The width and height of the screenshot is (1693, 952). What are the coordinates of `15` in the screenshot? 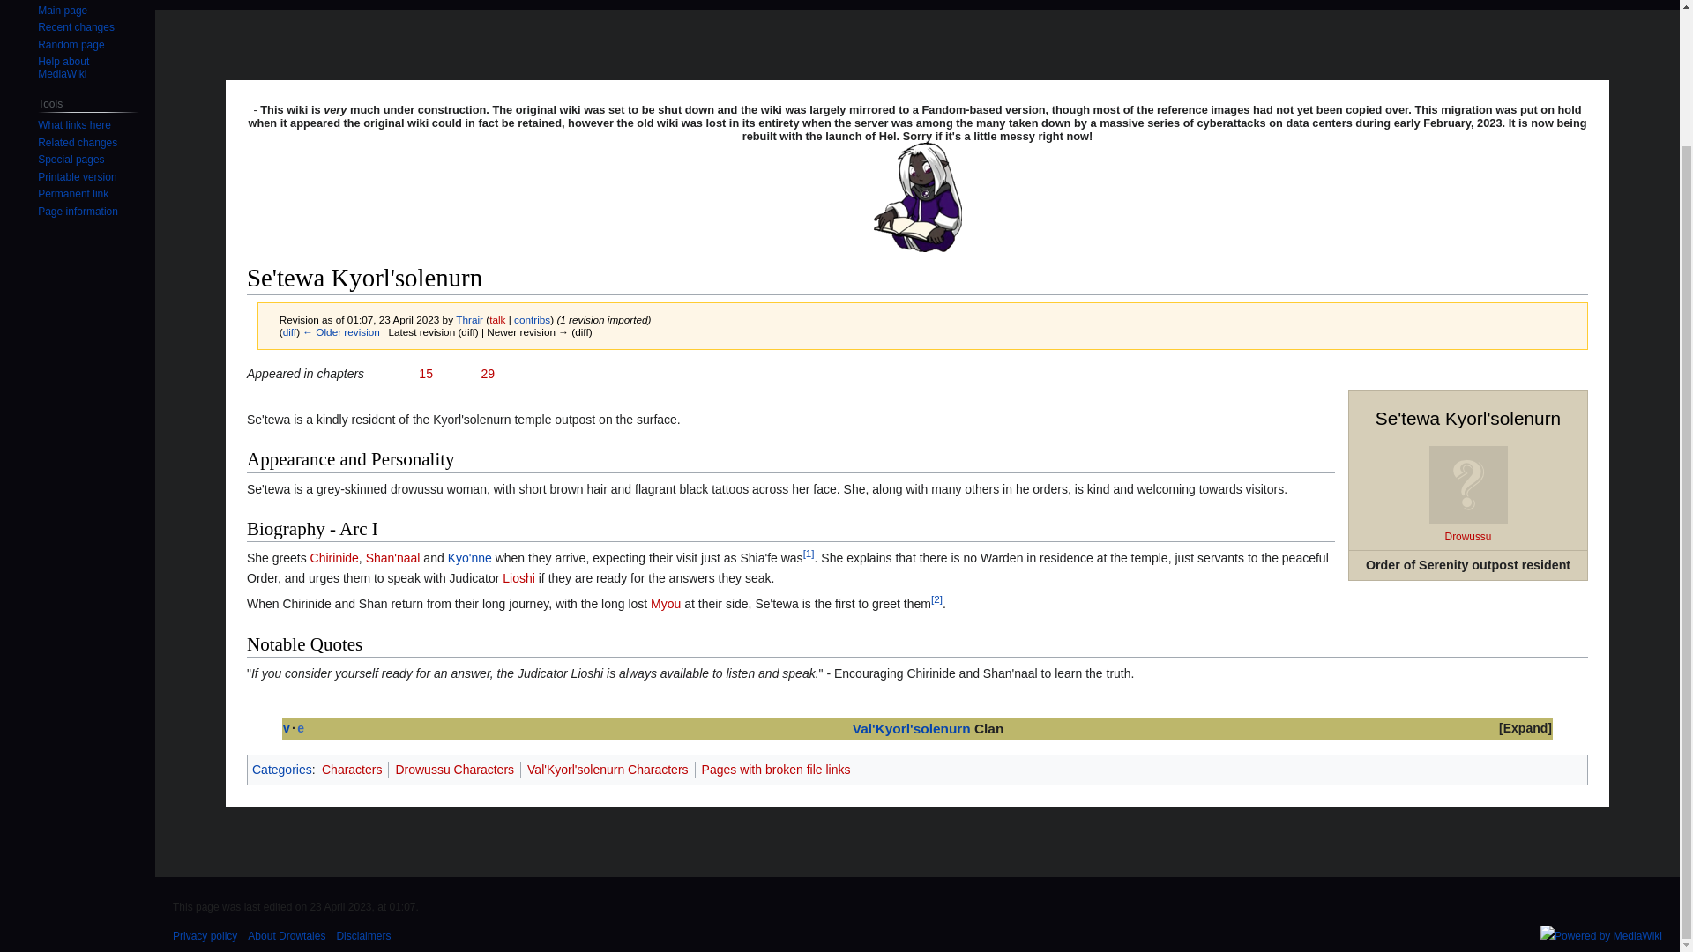 It's located at (425, 374).